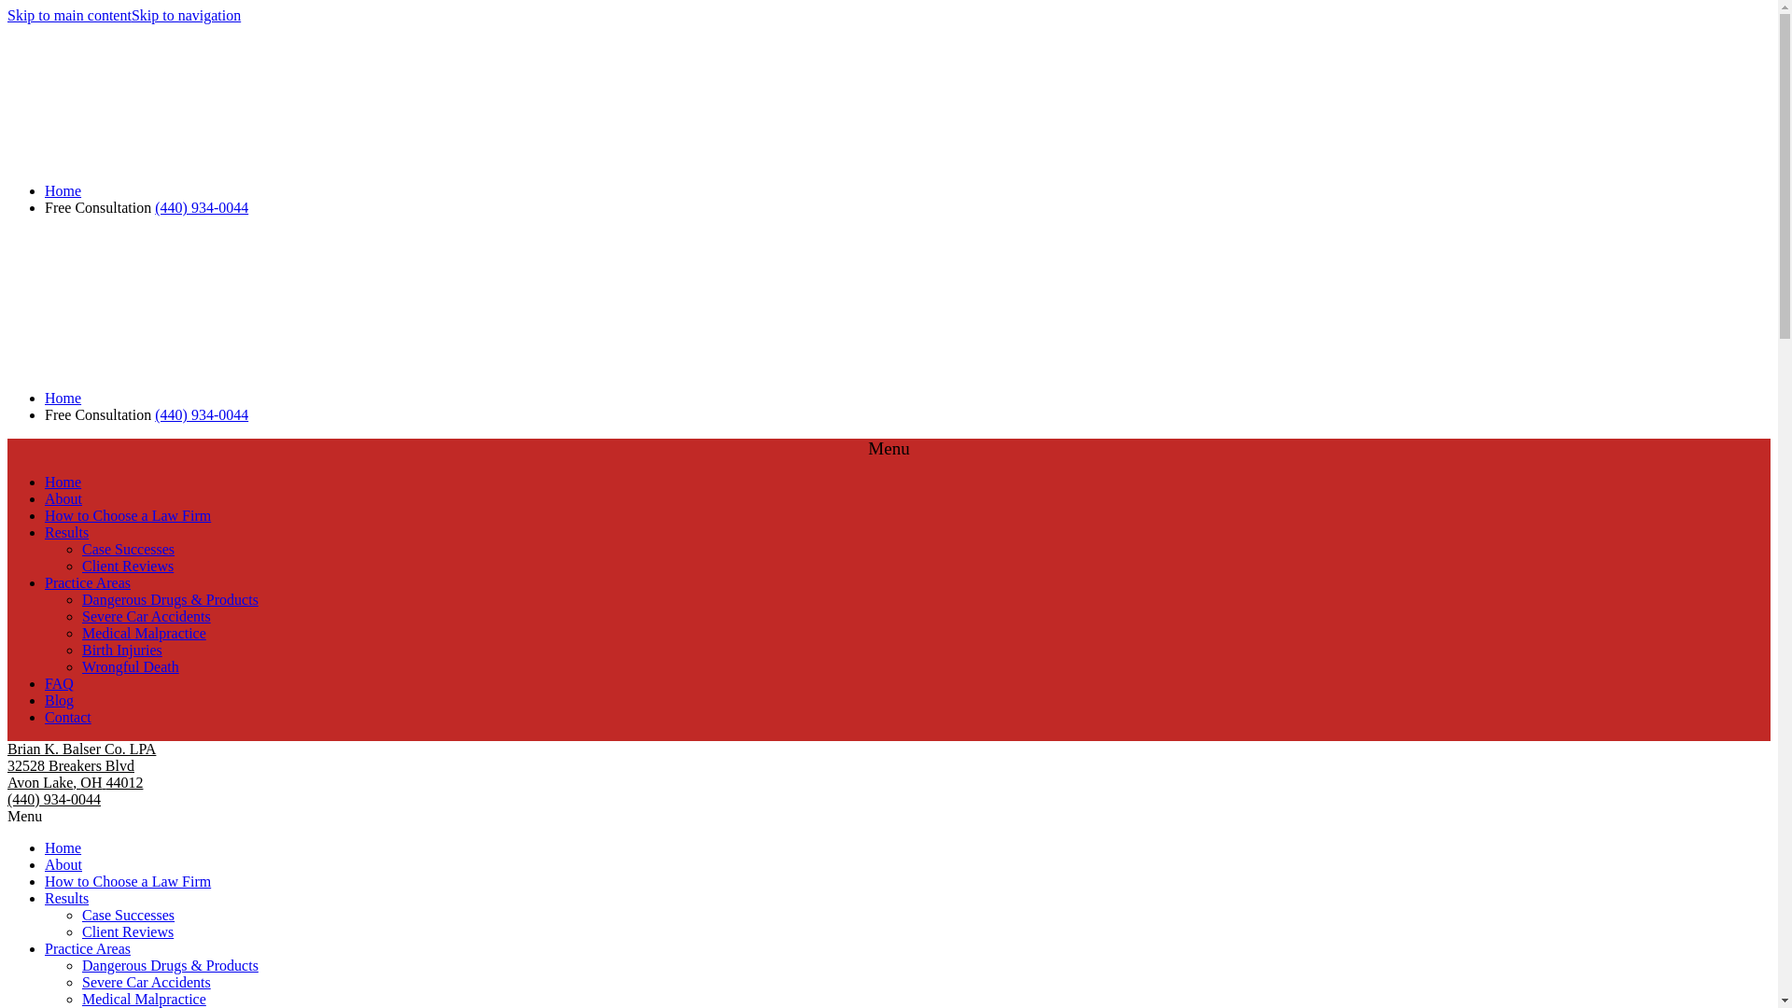 This screenshot has width=1792, height=1008. Describe the element at coordinates (122, 650) in the screenshot. I see `Birth Injuries` at that location.